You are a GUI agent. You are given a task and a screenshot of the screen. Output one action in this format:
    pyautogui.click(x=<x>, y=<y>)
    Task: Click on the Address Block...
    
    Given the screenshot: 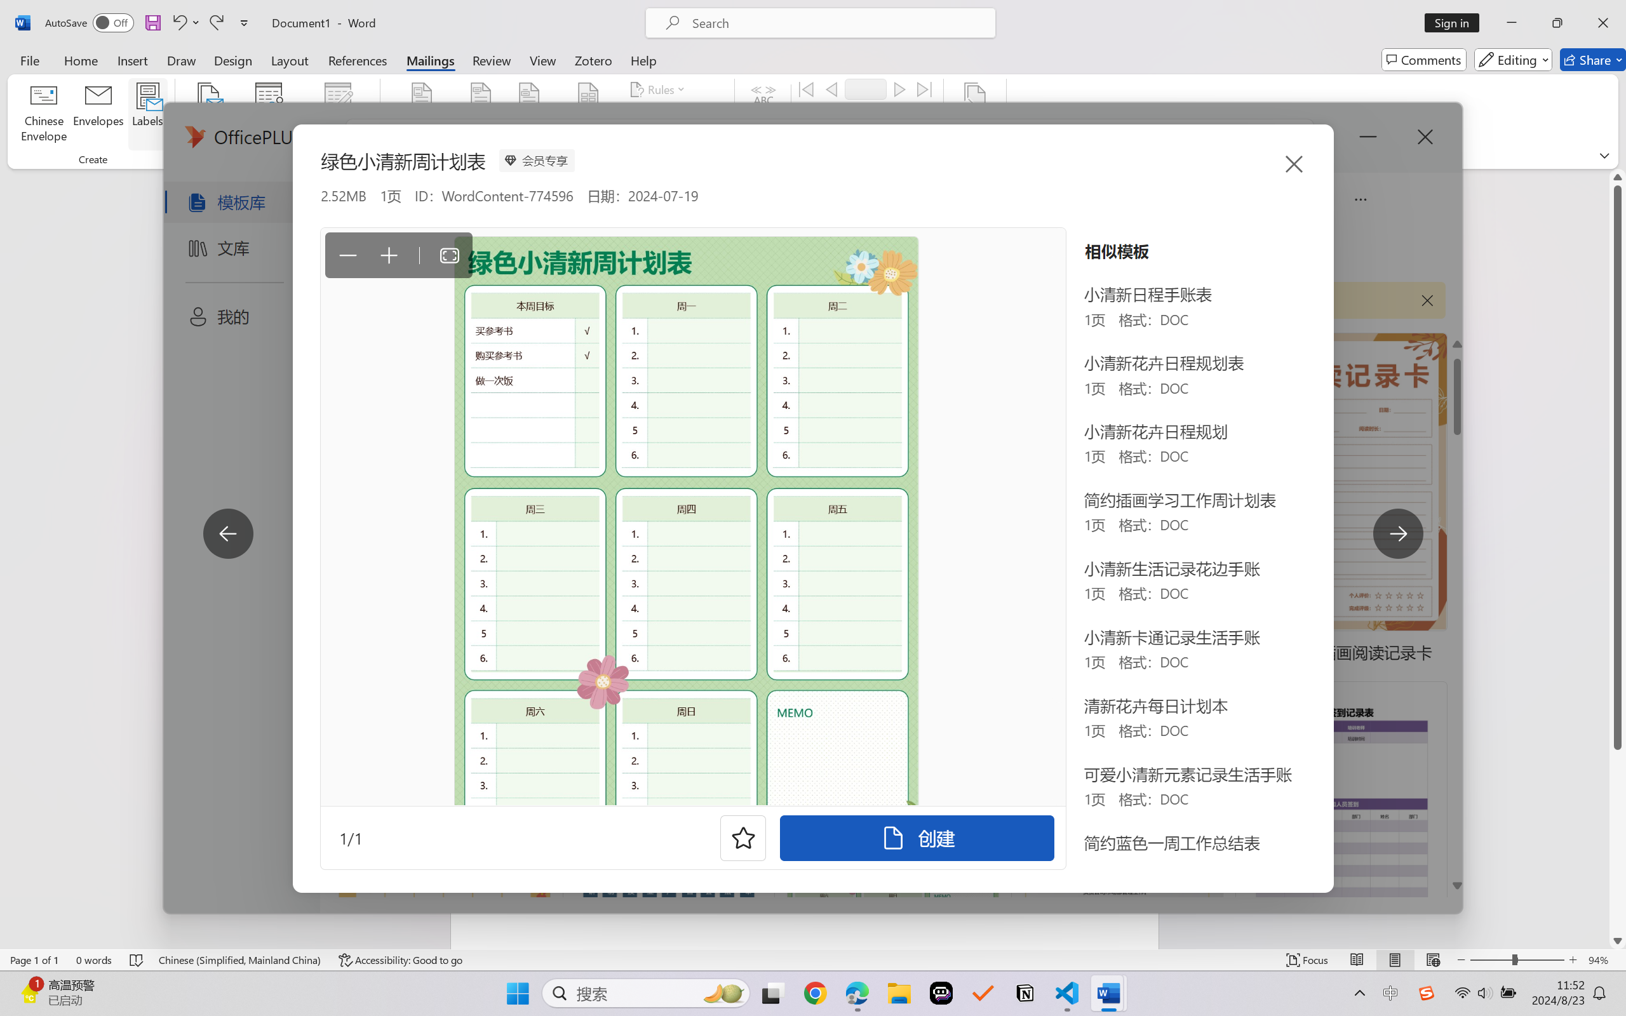 What is the action you would take?
    pyautogui.click(x=481, y=114)
    